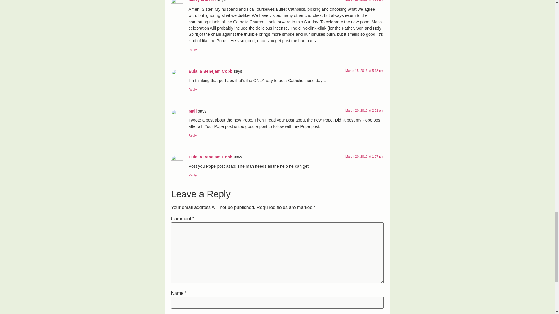 Image resolution: width=559 pixels, height=314 pixels. I want to click on Mali, so click(193, 111).